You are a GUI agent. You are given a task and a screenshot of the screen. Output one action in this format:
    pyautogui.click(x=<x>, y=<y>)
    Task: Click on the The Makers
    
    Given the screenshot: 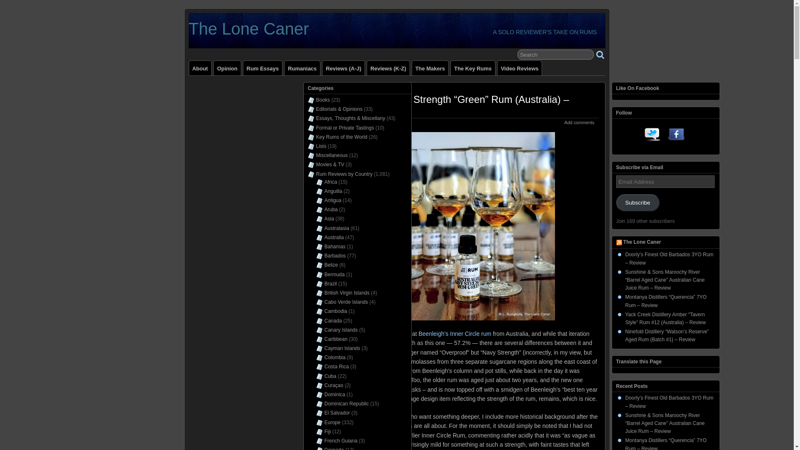 What is the action you would take?
    pyautogui.click(x=430, y=68)
    